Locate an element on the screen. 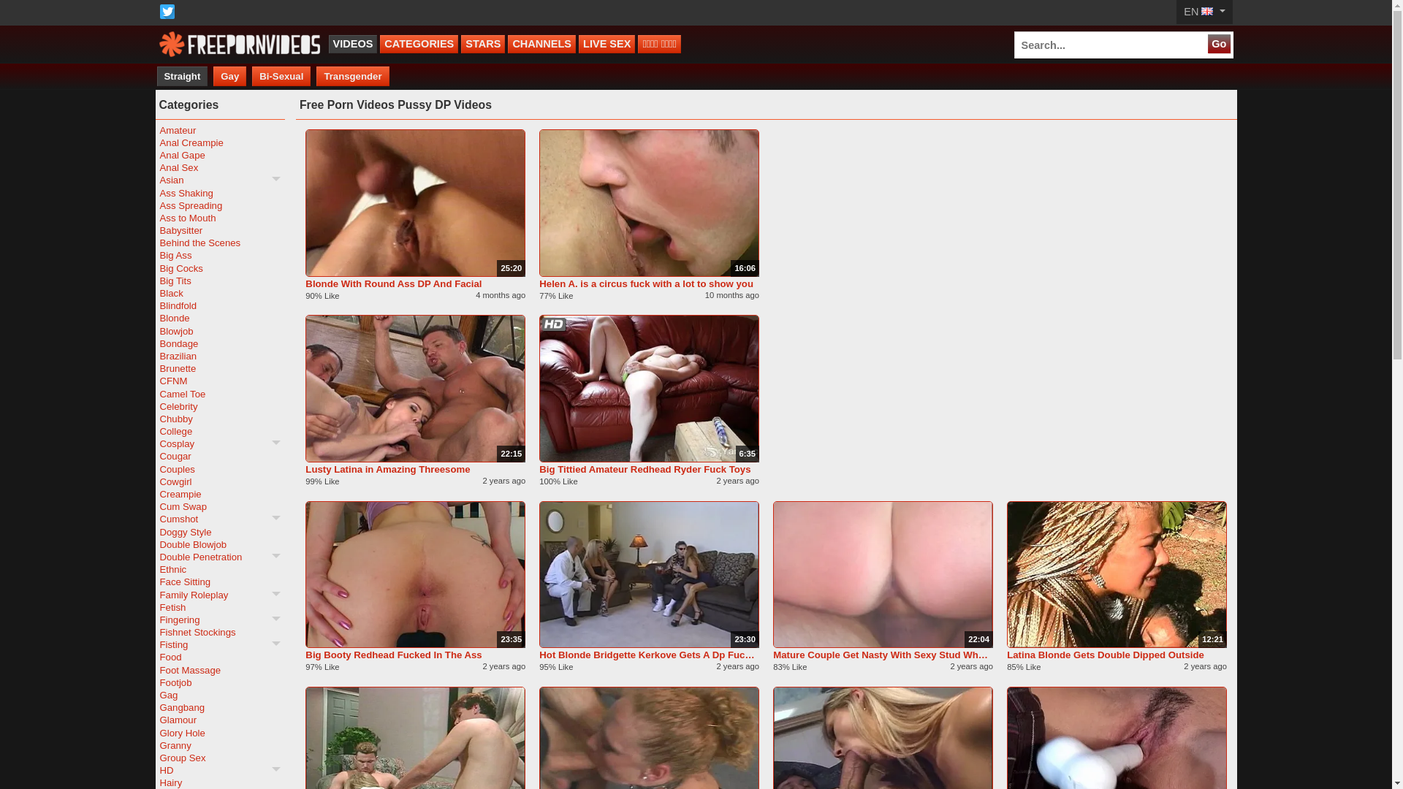  Face Sitting is located at coordinates (220, 582).